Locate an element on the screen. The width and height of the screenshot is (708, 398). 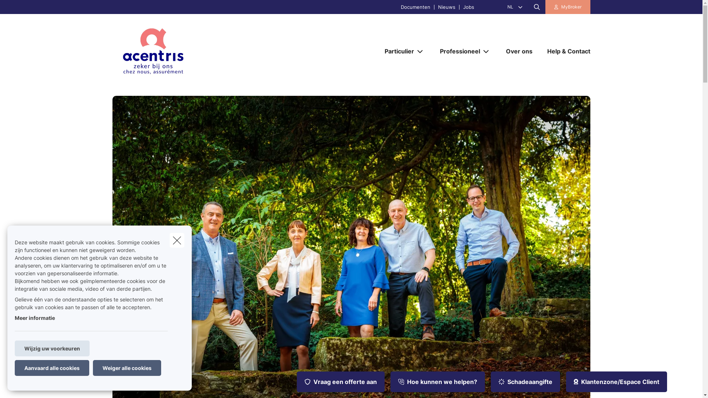
Hoe kunnen we helpen? is located at coordinates (438, 382).